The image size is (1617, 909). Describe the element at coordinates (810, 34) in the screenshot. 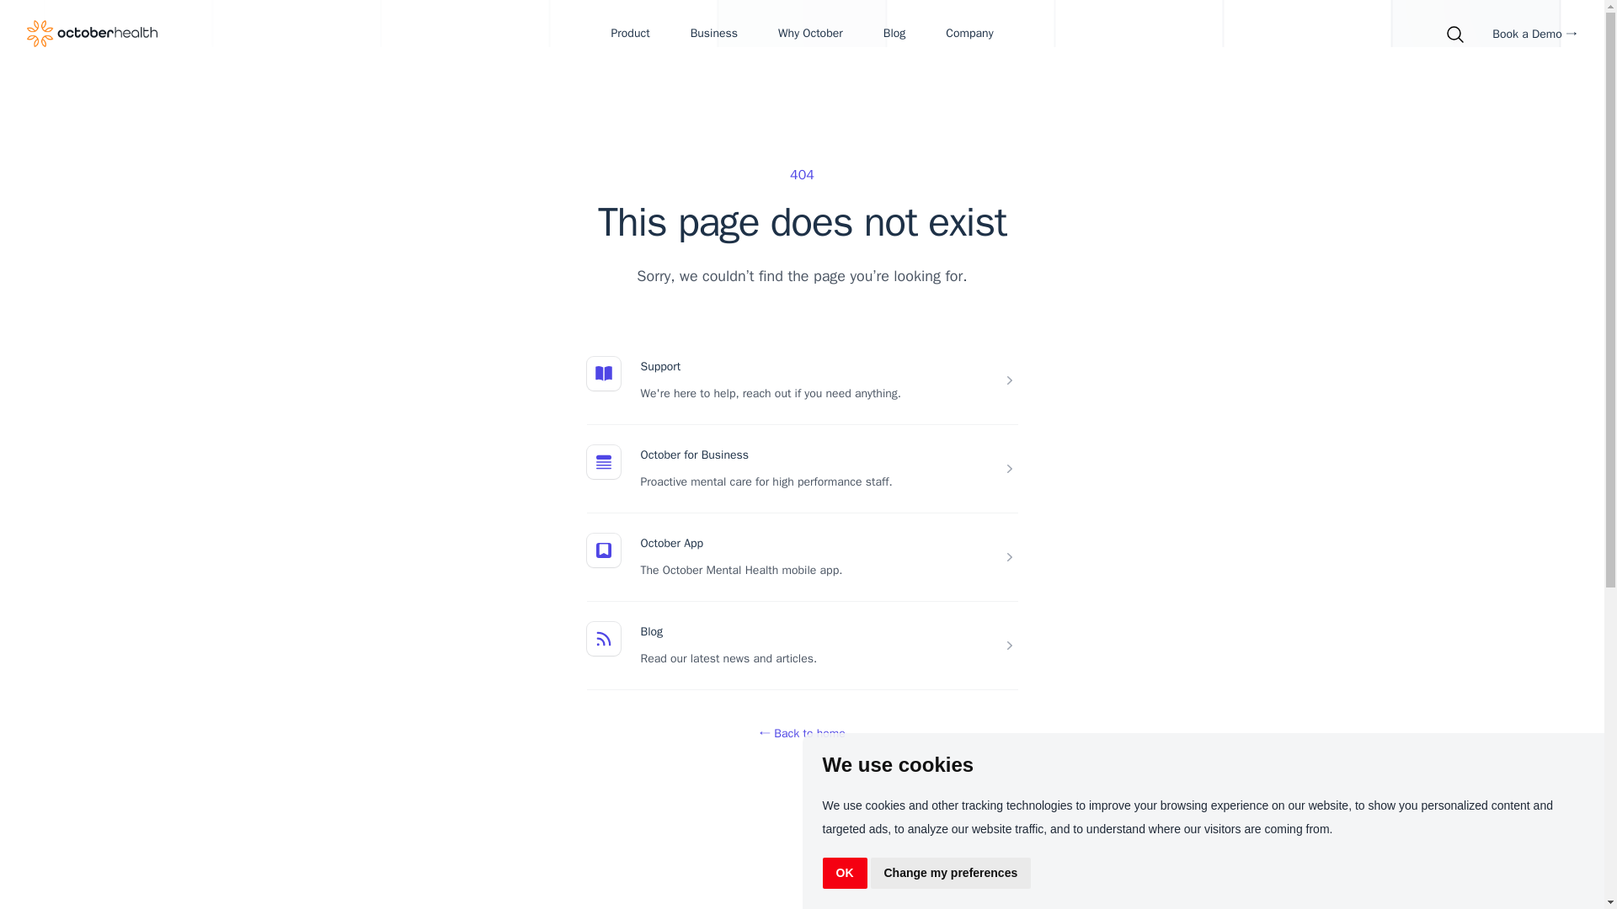

I see `Why October` at that location.